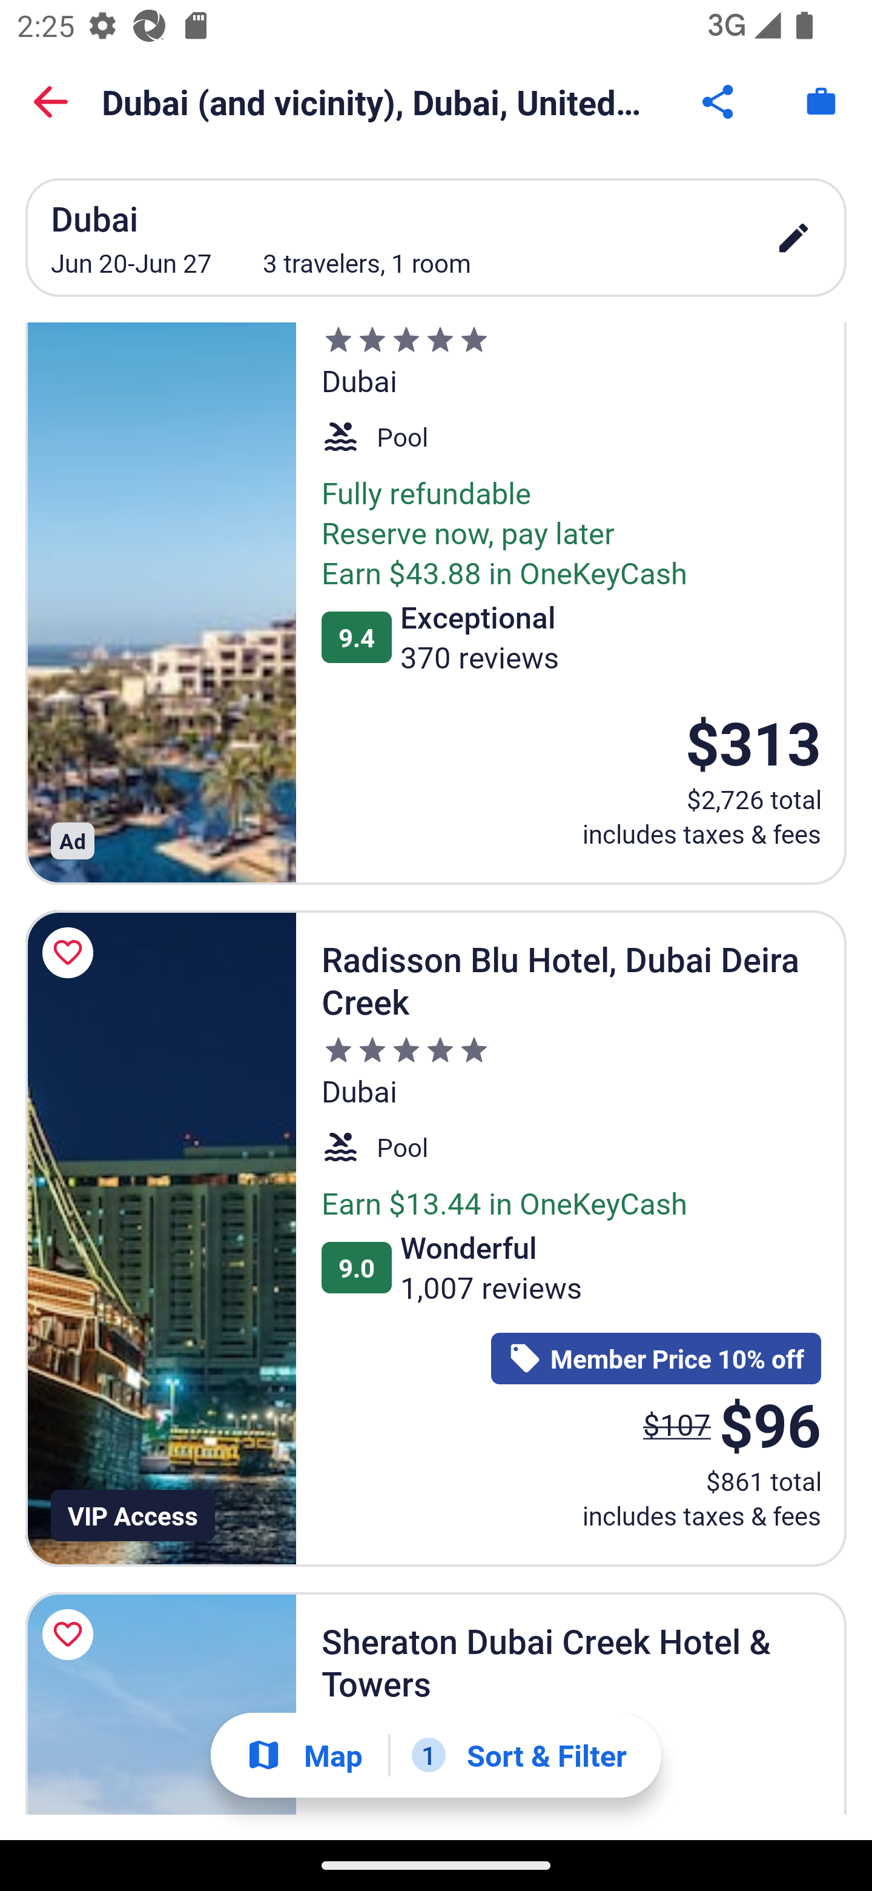 The height and width of the screenshot is (1891, 872). Describe the element at coordinates (71, 1634) in the screenshot. I see `Save Sheraton Dubai Creek Hotel & Towers to a trip` at that location.